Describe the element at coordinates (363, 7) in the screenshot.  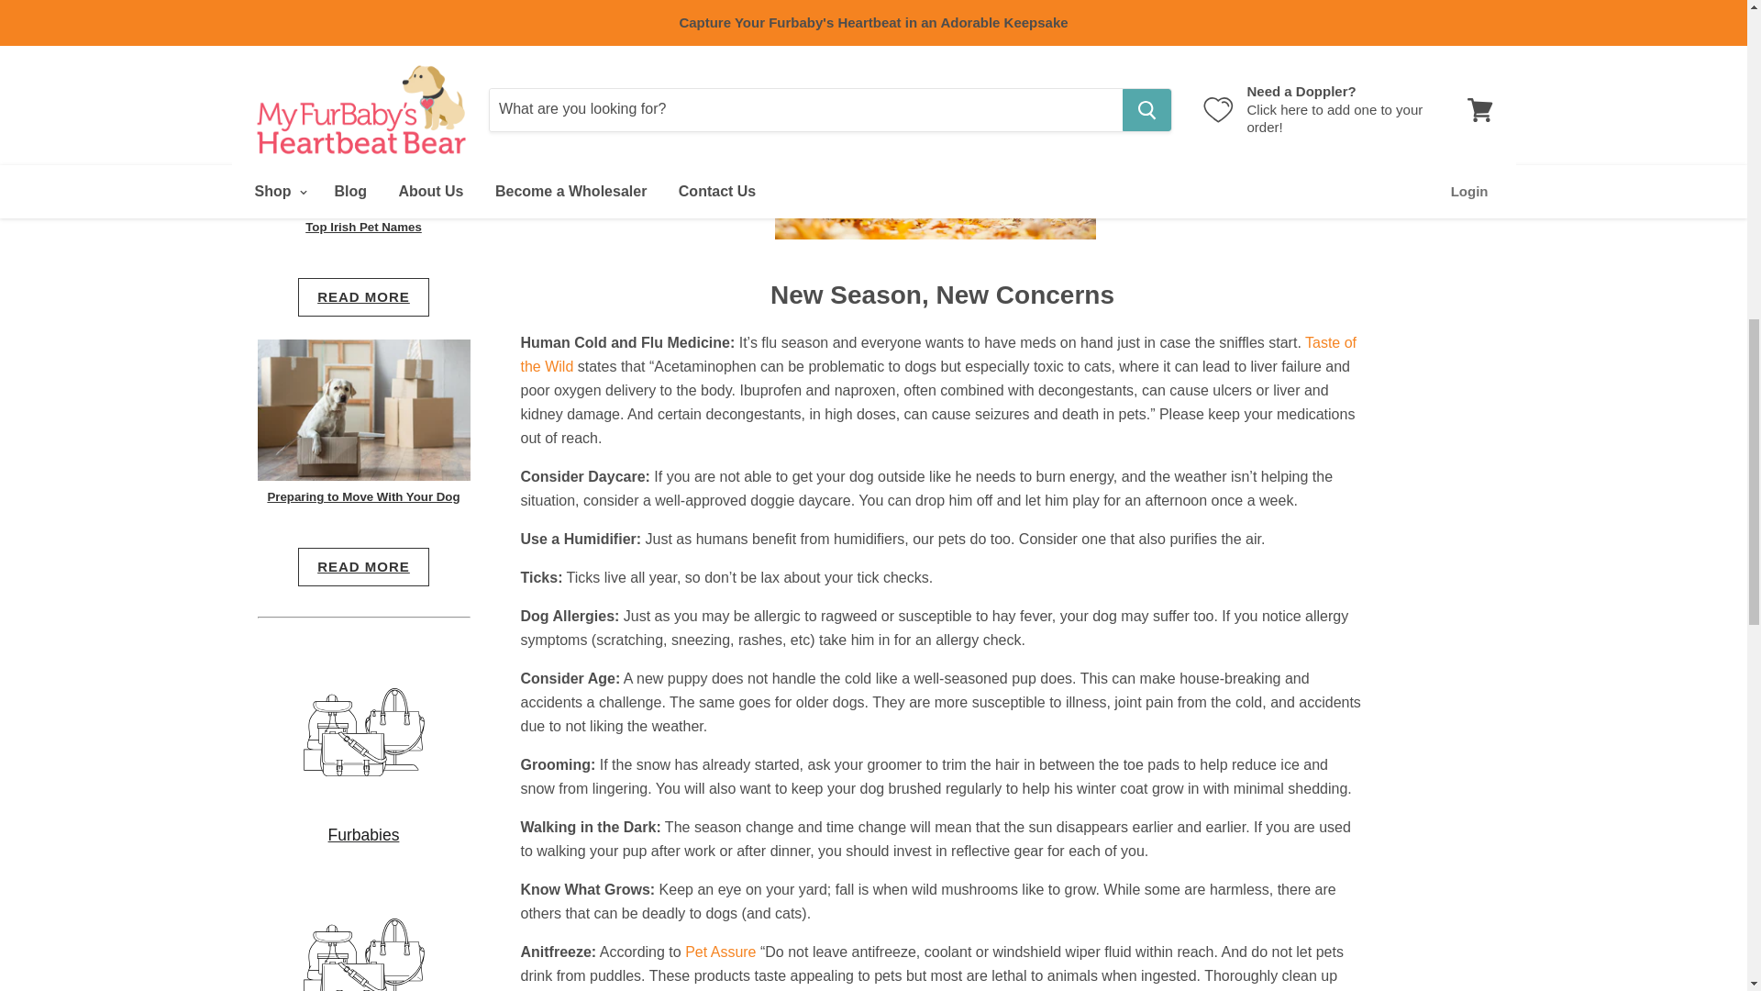
I see `READ MORE` at that location.